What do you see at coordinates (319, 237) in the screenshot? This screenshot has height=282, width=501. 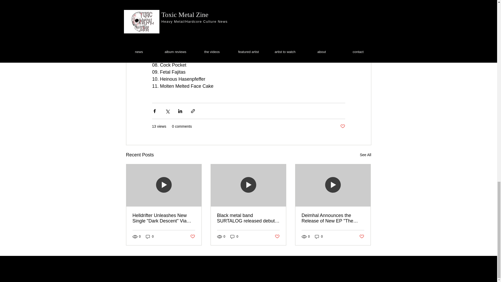 I see `0` at bounding box center [319, 237].